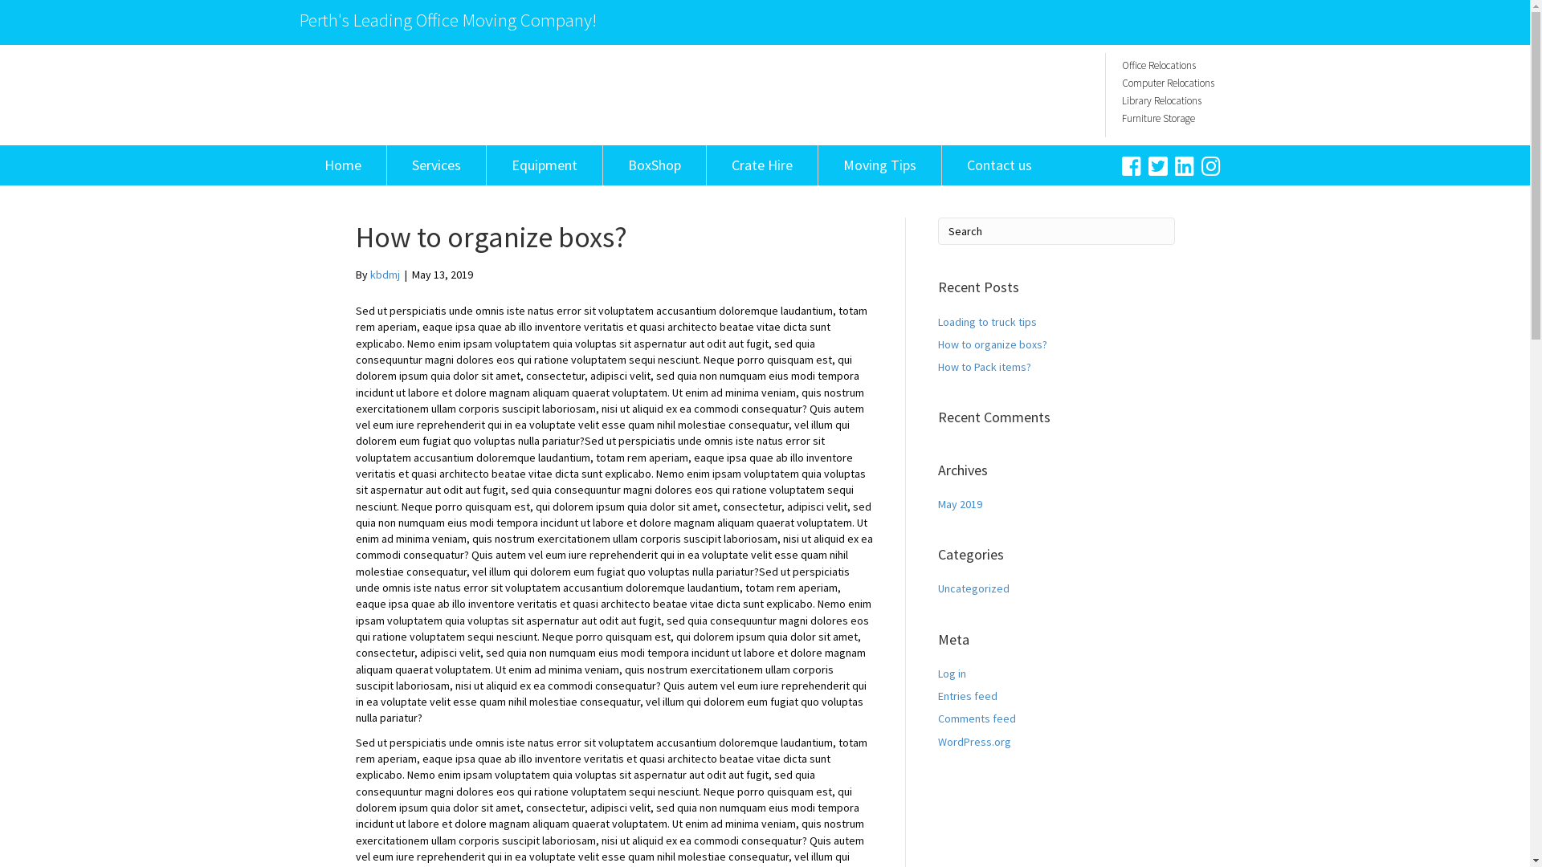 The image size is (1542, 867). Describe the element at coordinates (973, 588) in the screenshot. I see `Uncategorized` at that location.